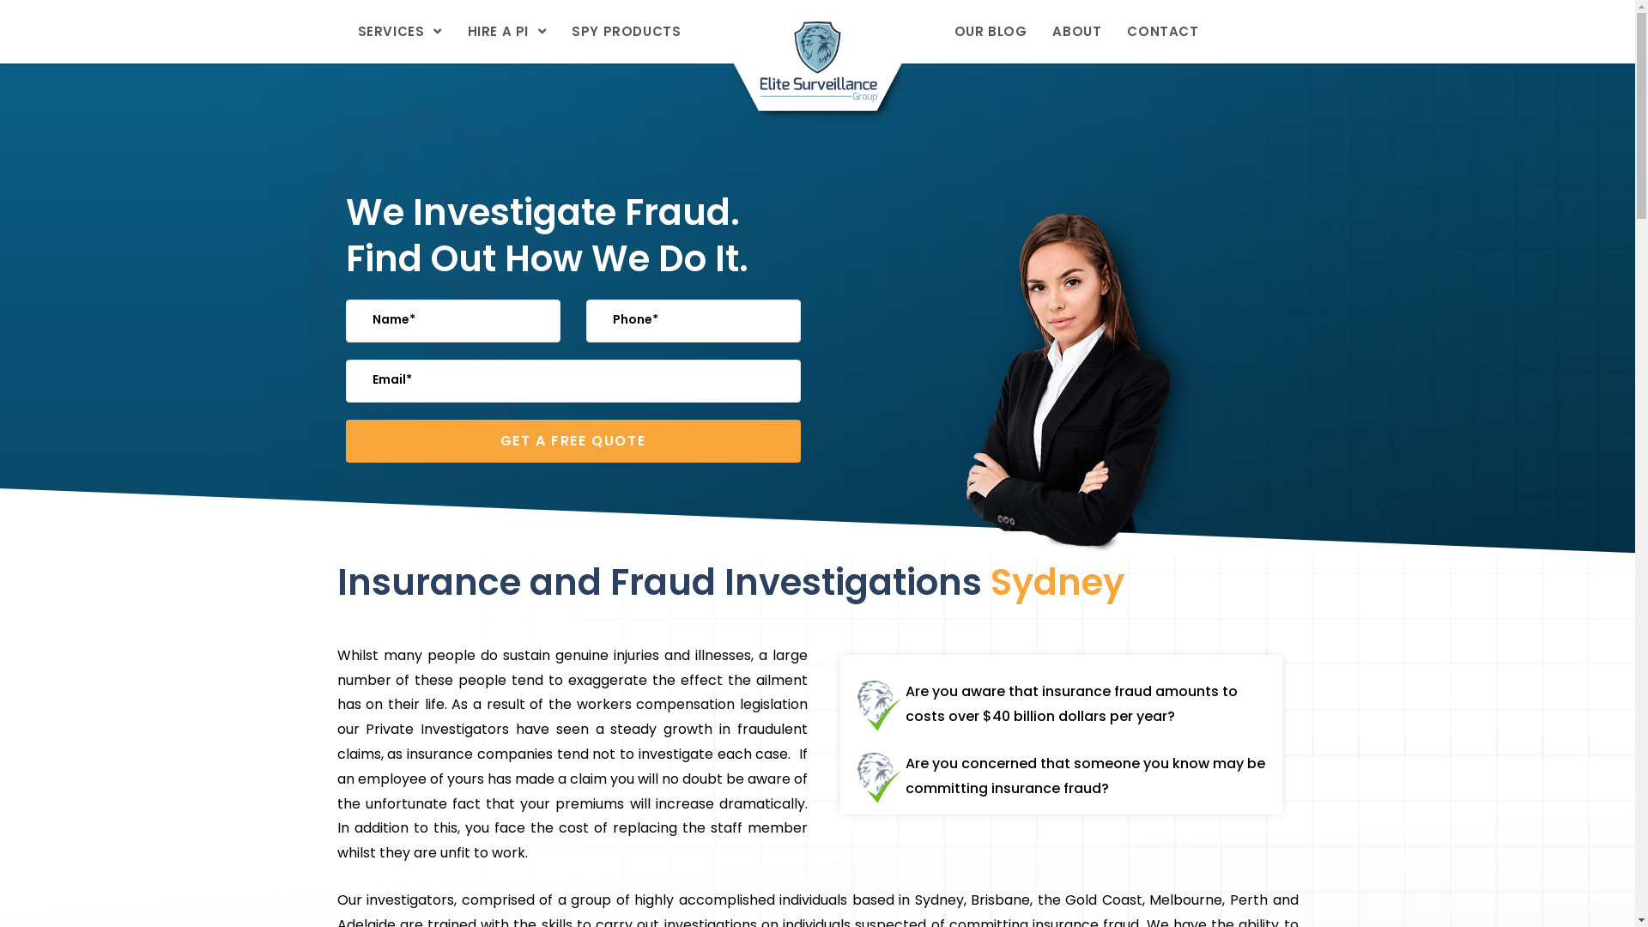 This screenshot has width=1648, height=927. I want to click on HIRE A PI, so click(507, 32).